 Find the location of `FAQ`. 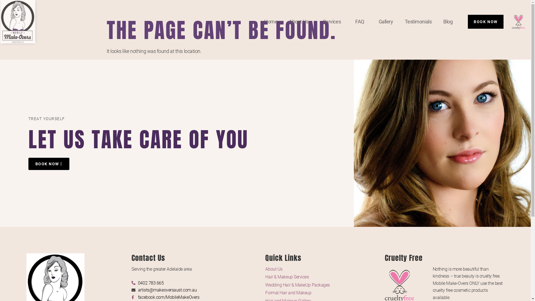

FAQ is located at coordinates (361, 22).